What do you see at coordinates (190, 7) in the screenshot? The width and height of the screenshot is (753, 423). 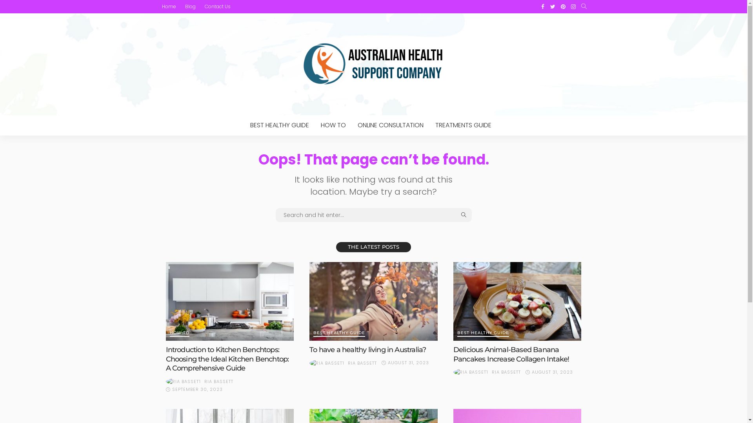 I see `Blog` at bounding box center [190, 7].